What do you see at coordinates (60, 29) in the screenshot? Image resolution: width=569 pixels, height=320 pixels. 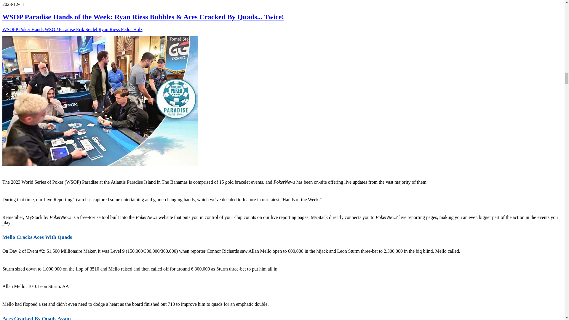 I see `WSOP Paradise` at bounding box center [60, 29].